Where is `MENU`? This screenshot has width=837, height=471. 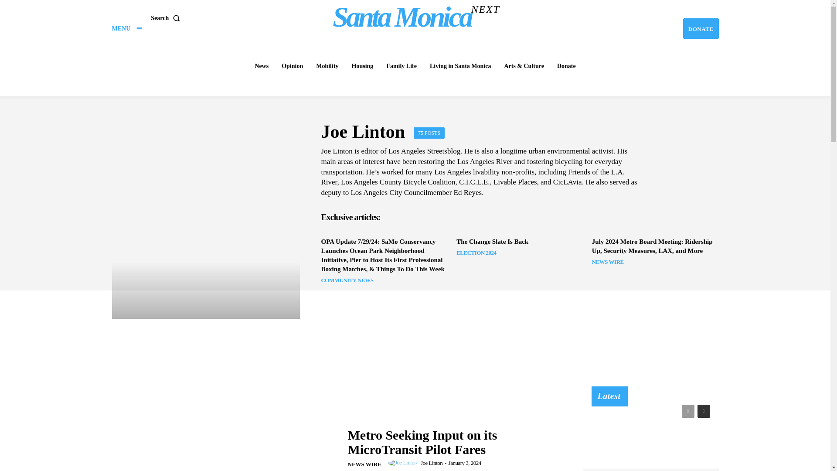 MENU is located at coordinates (126, 29).